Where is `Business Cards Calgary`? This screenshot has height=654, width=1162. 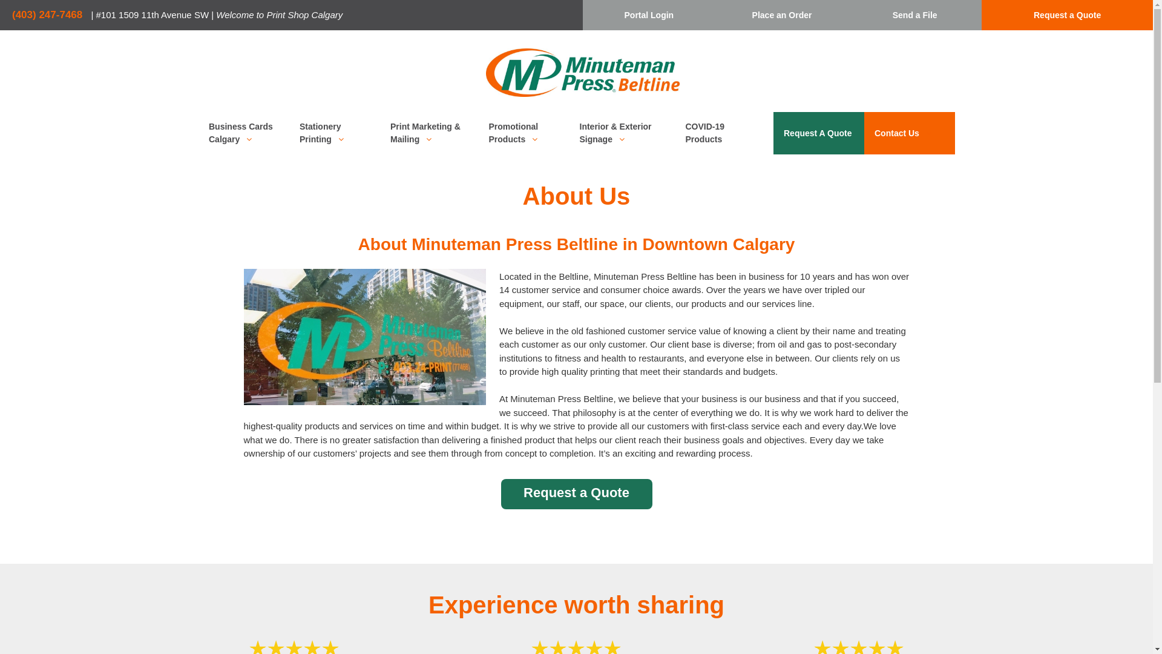 Business Cards Calgary is located at coordinates (236, 133).